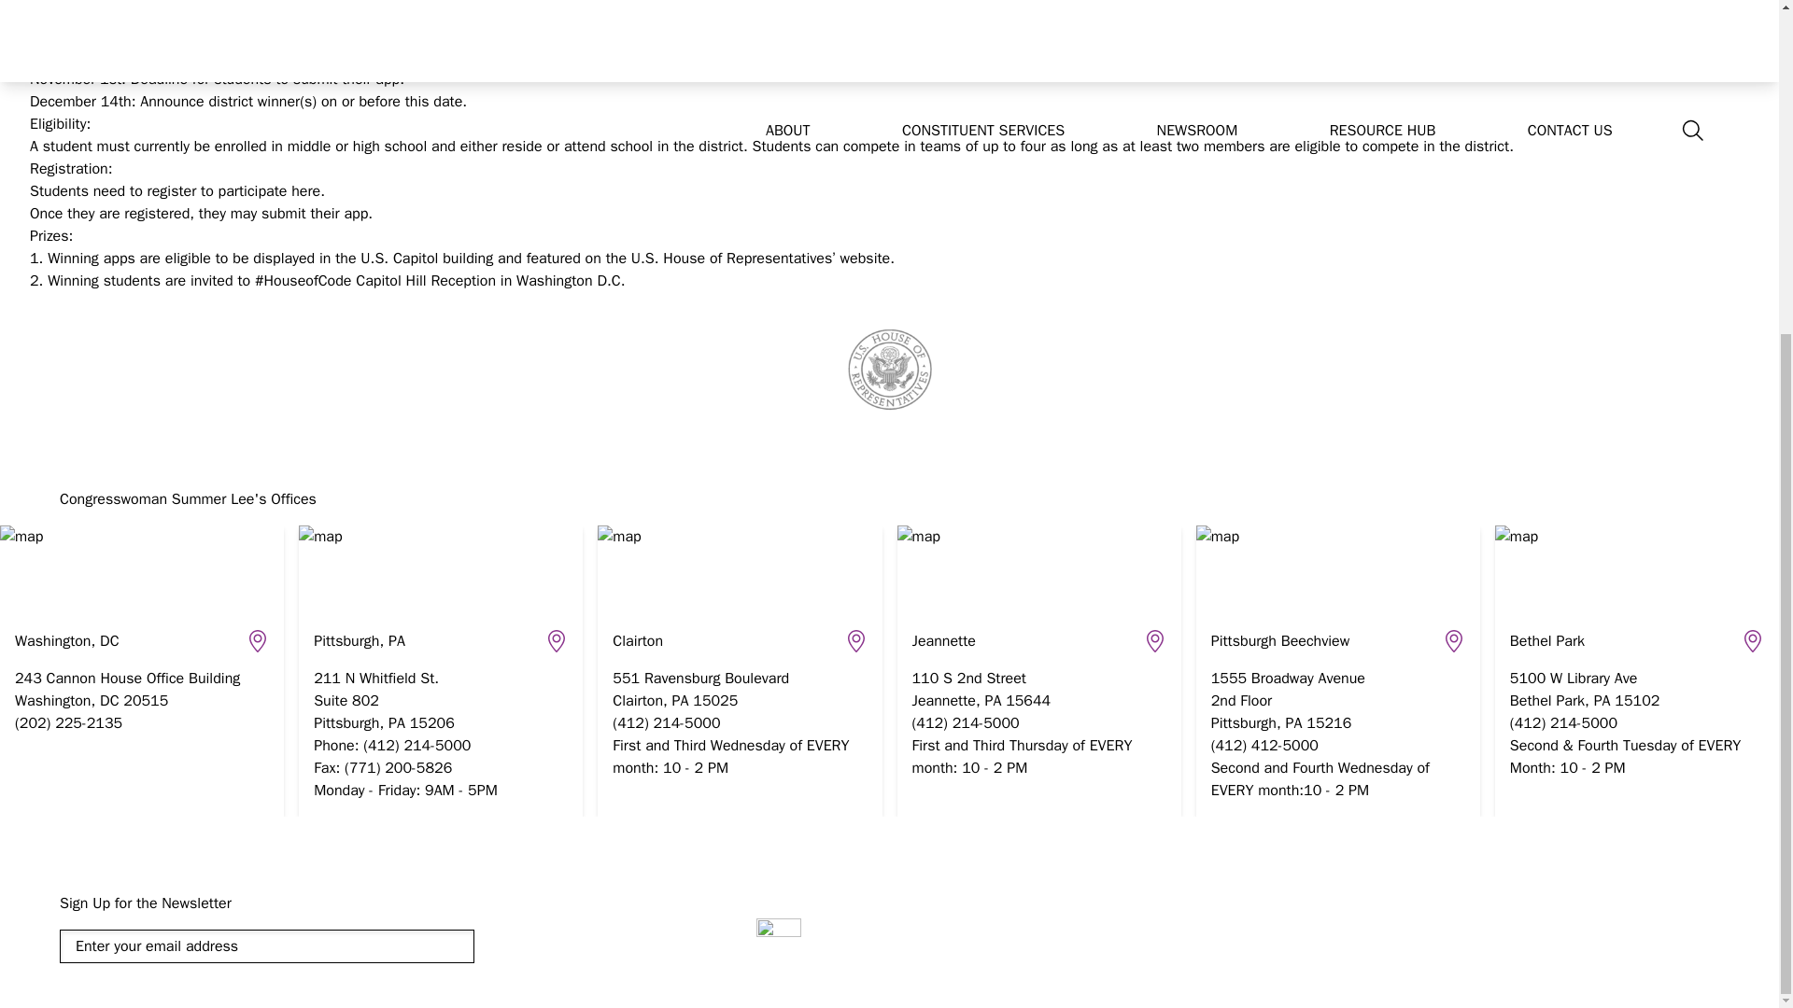  Describe the element at coordinates (233, 190) in the screenshot. I see `register to participate here` at that location.